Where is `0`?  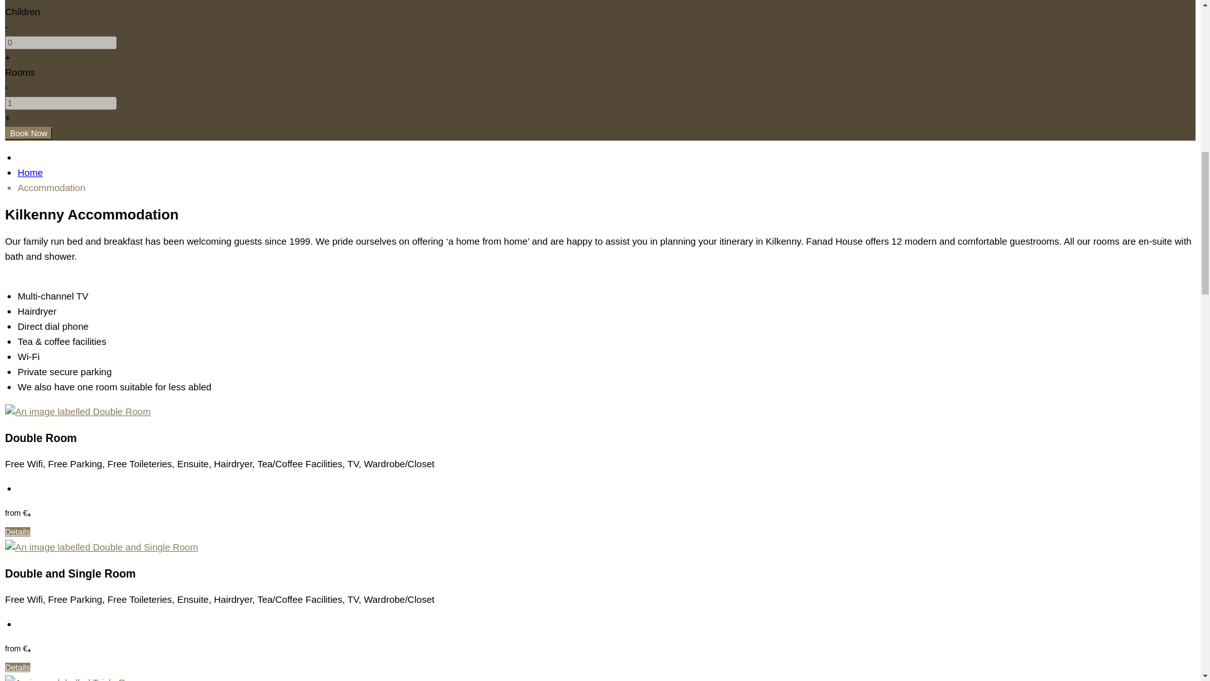
0 is located at coordinates (60, 42).